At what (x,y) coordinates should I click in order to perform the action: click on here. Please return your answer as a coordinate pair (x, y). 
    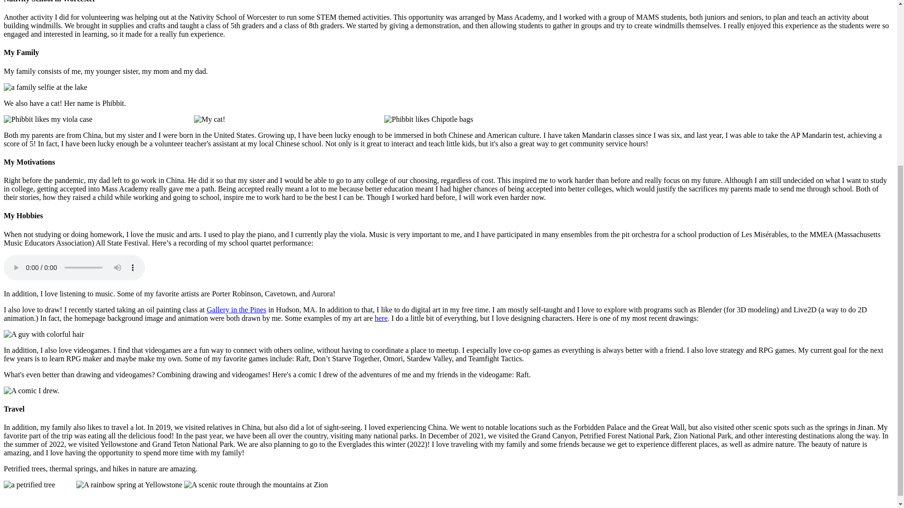
    Looking at the image, I should click on (381, 318).